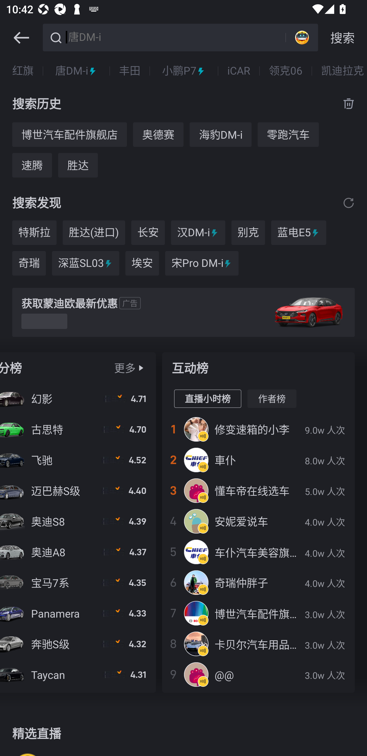 The width and height of the screenshot is (367, 756). What do you see at coordinates (148, 233) in the screenshot?
I see `长安` at bounding box center [148, 233].